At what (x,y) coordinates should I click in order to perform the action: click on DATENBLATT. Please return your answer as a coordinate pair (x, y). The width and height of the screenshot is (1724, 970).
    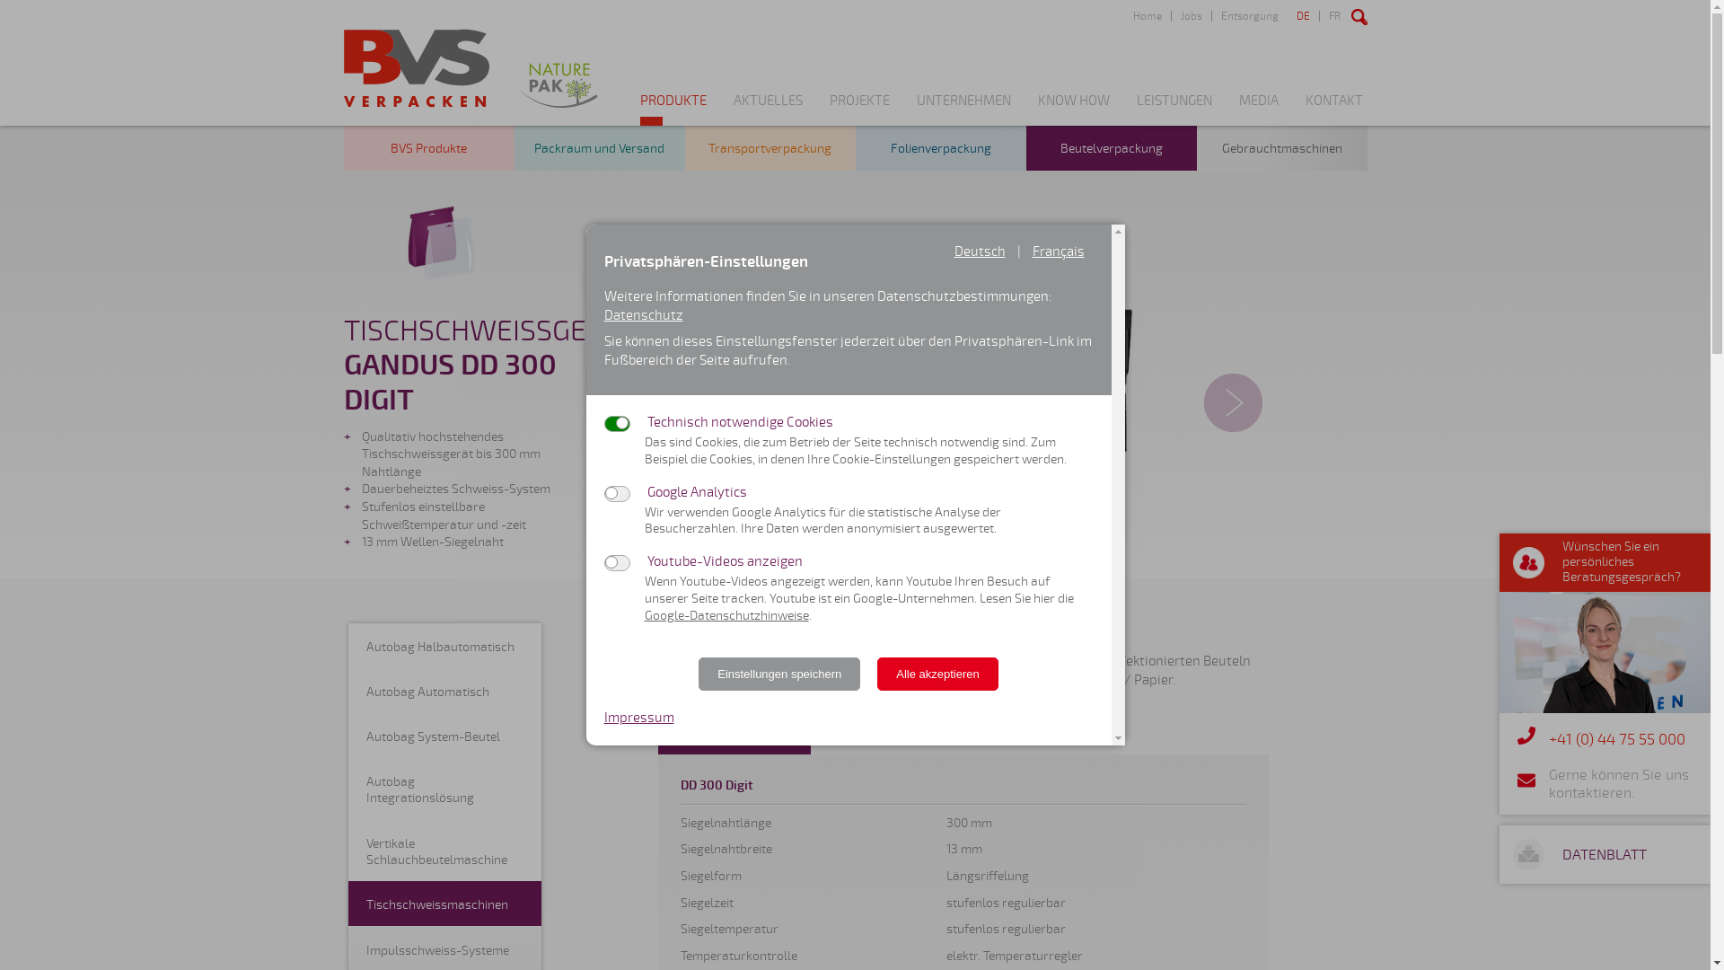
    Looking at the image, I should click on (1605, 855).